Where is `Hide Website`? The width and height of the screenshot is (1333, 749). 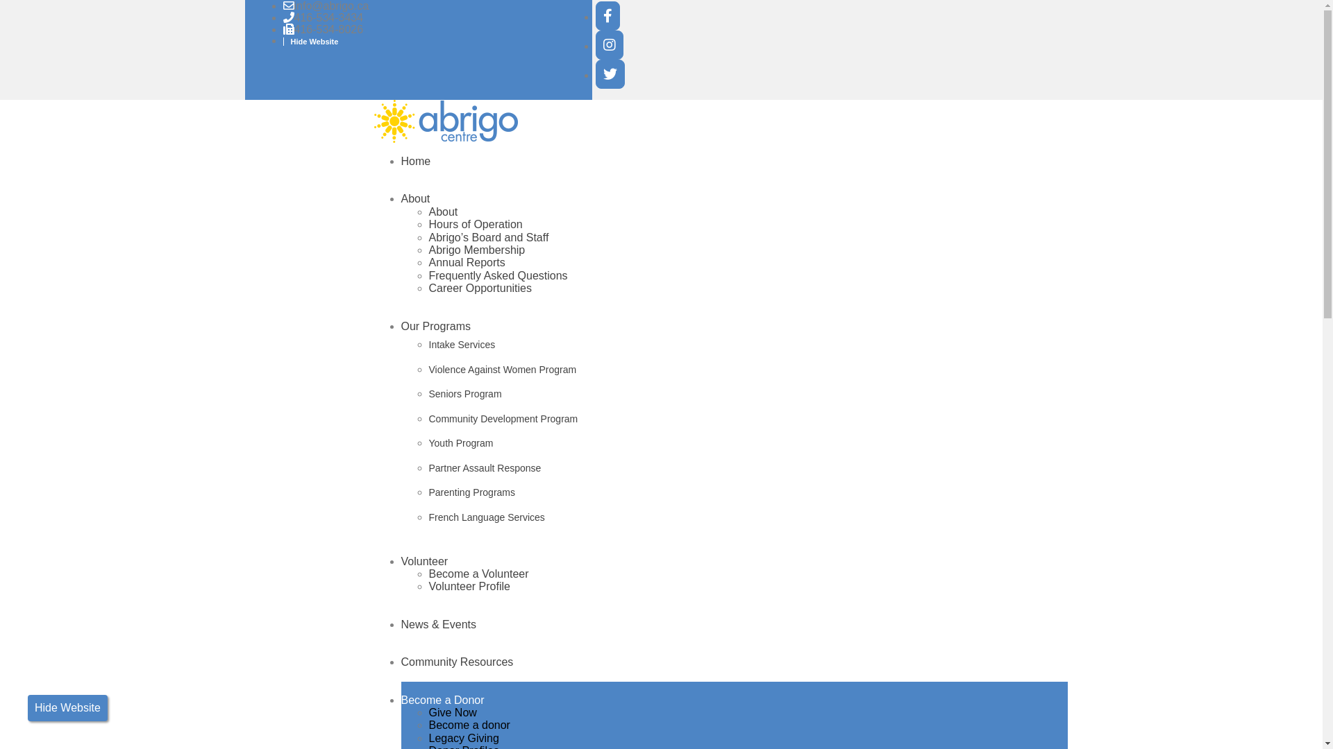
Hide Website is located at coordinates (68, 708).